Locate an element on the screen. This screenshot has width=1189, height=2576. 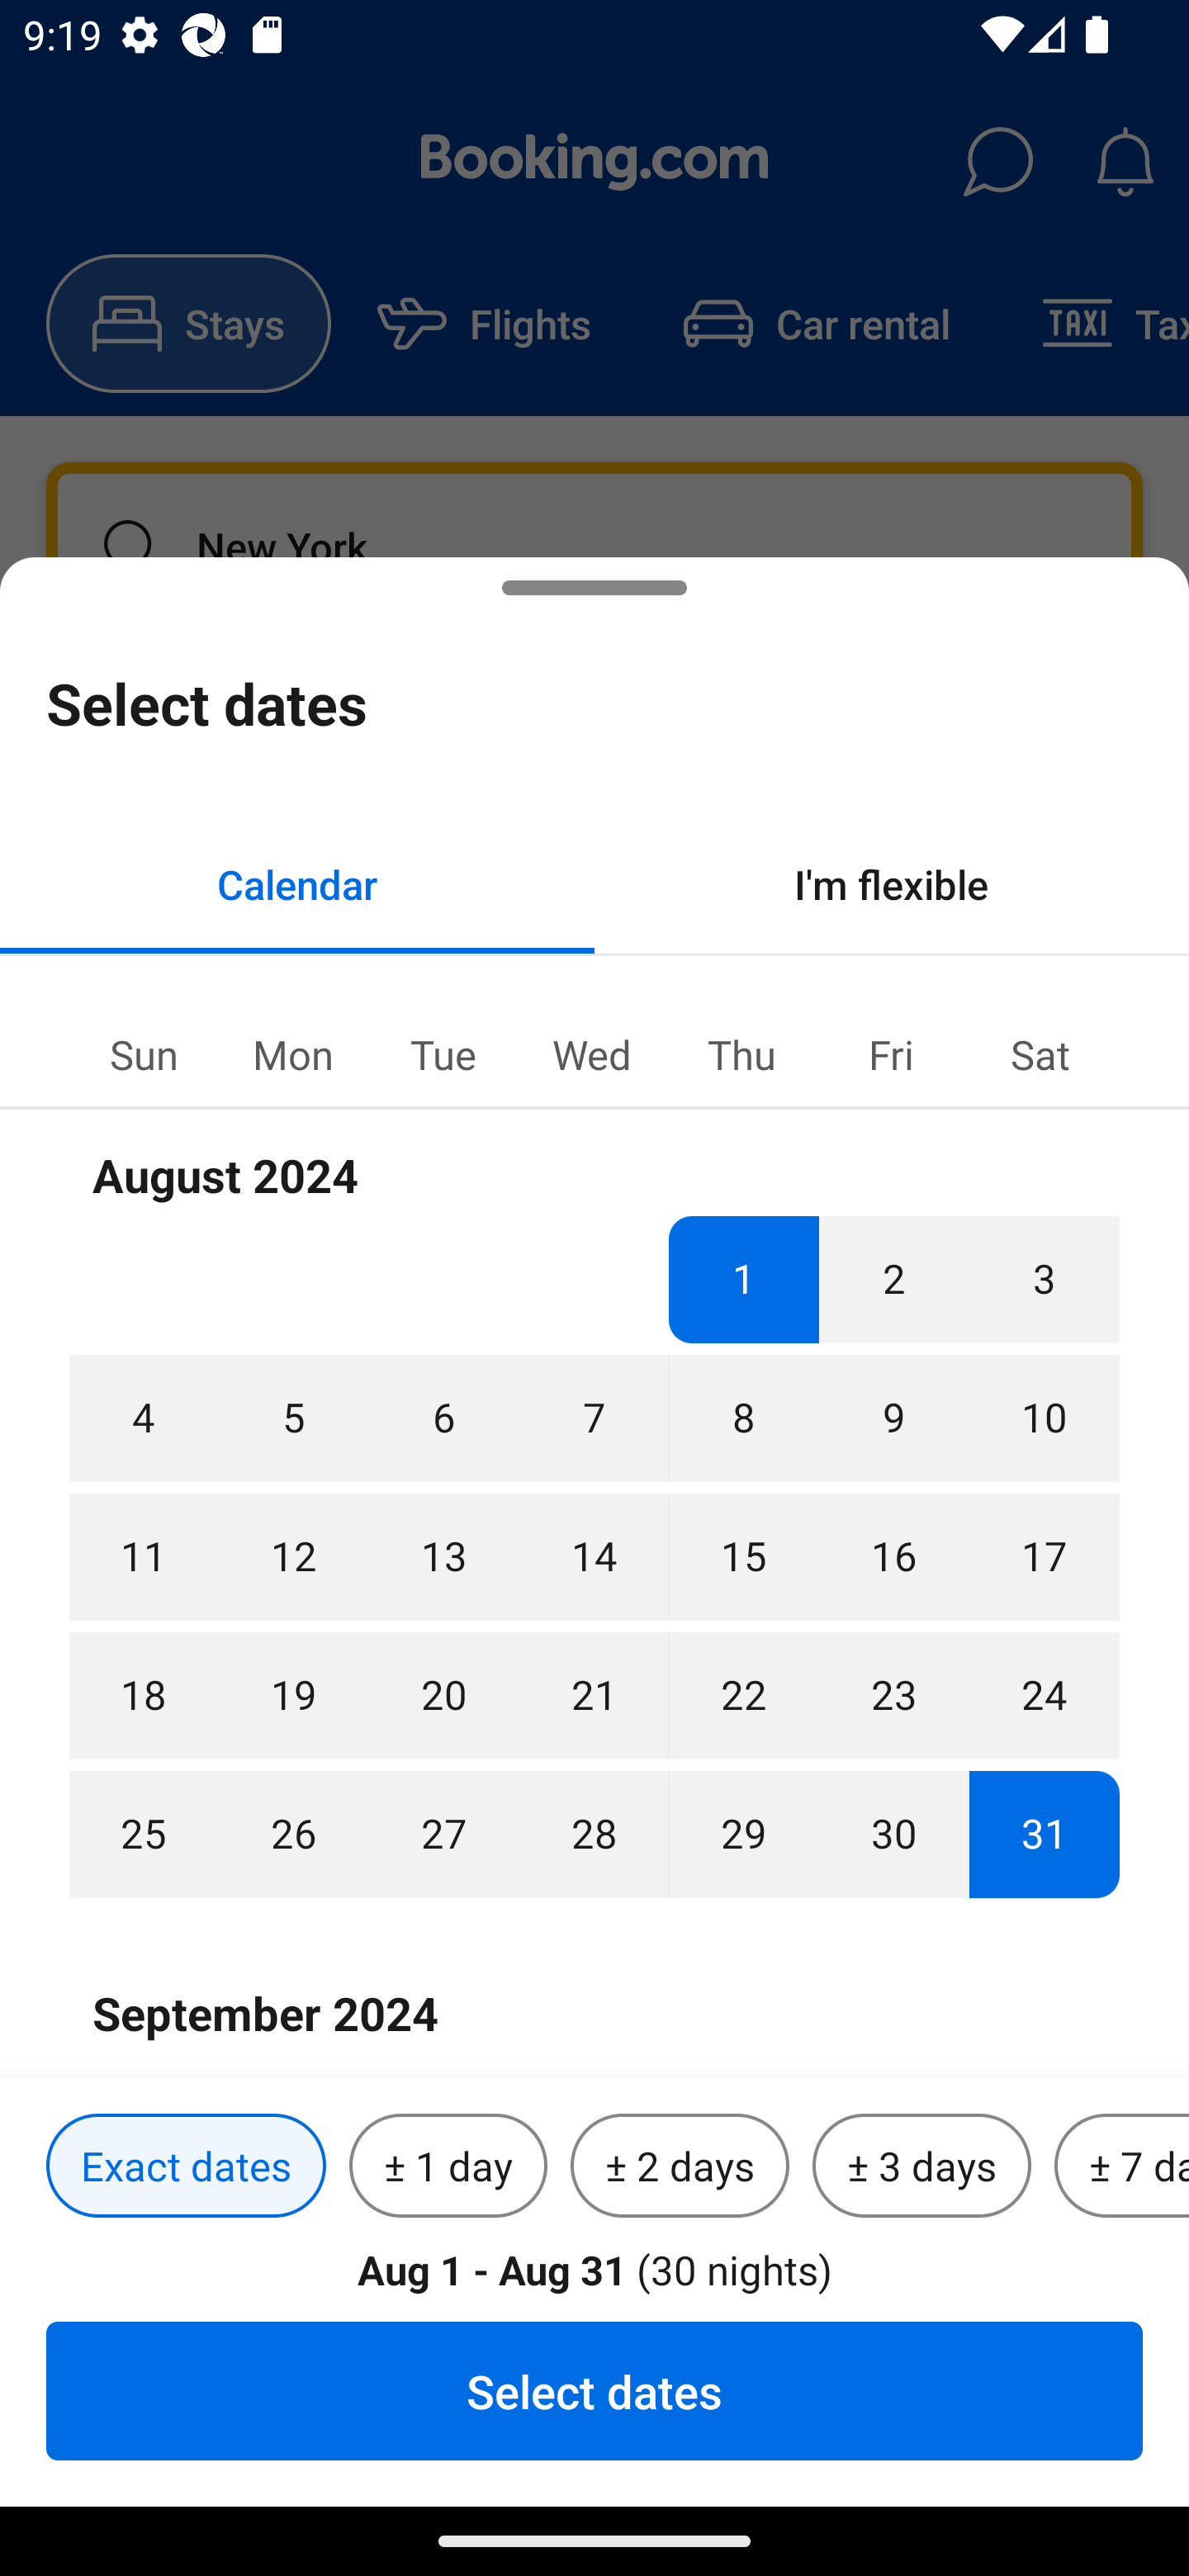
± 2 days is located at coordinates (680, 2166).